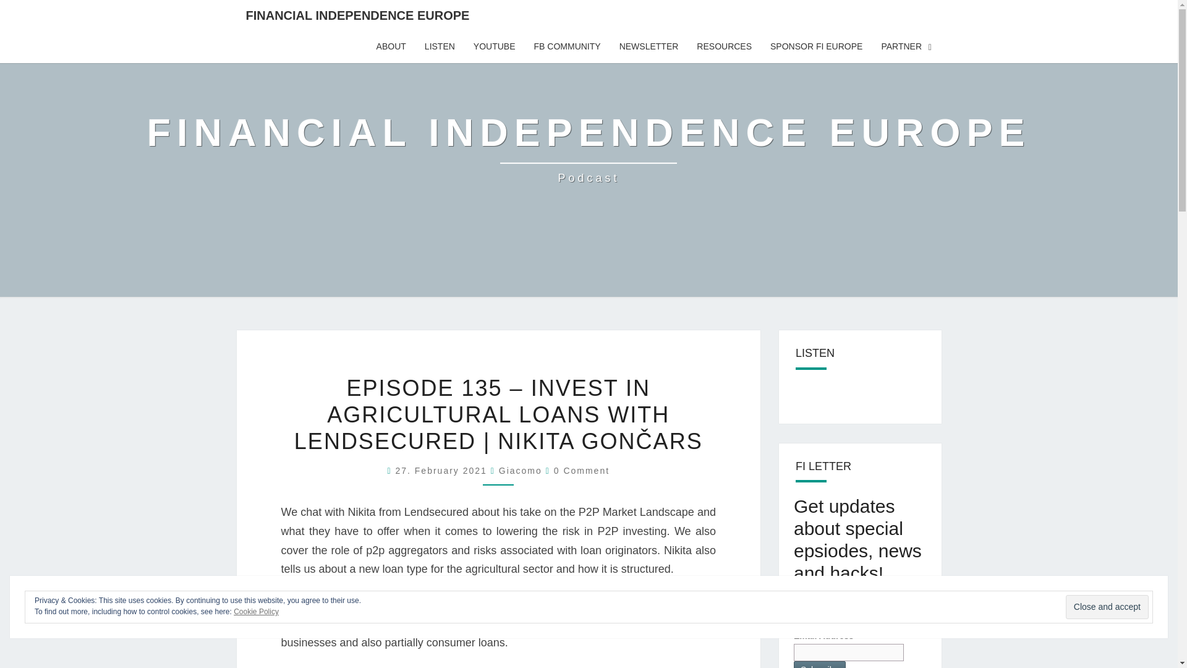  What do you see at coordinates (649, 46) in the screenshot?
I see `NEWSLETTER` at bounding box center [649, 46].